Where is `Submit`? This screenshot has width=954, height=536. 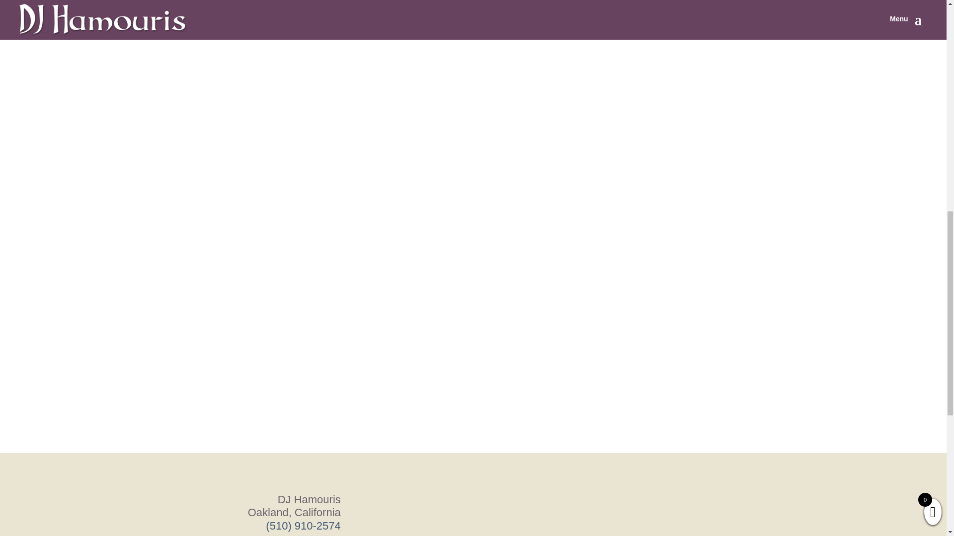 Submit is located at coordinates (711, 5).